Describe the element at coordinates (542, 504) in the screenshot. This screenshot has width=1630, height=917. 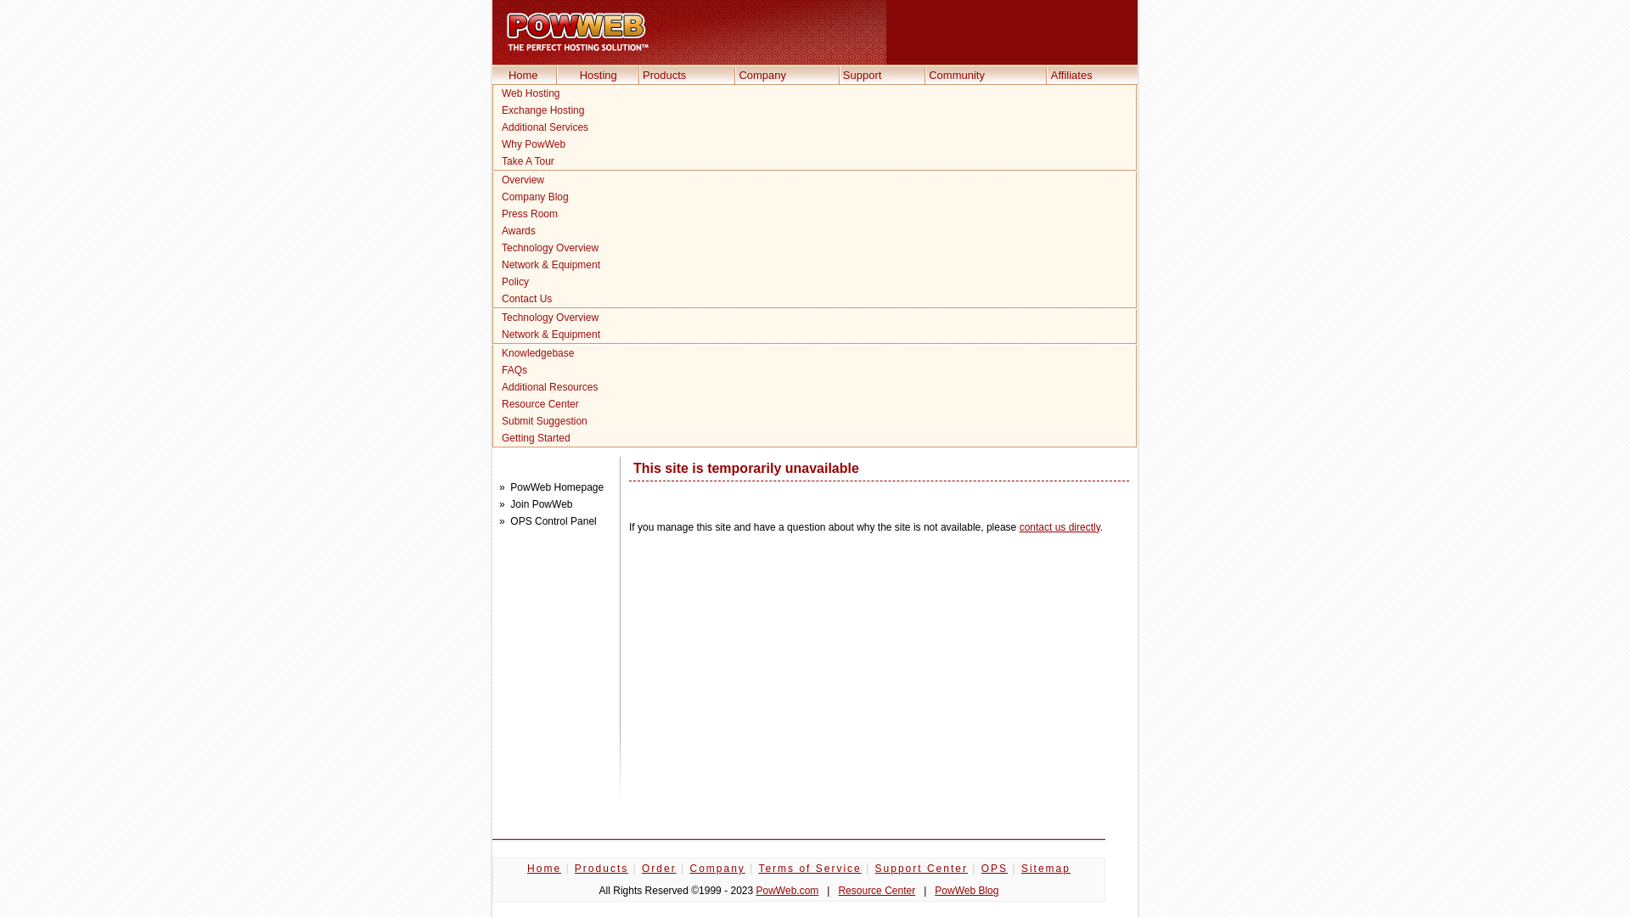
I see `Join PowWeb` at that location.